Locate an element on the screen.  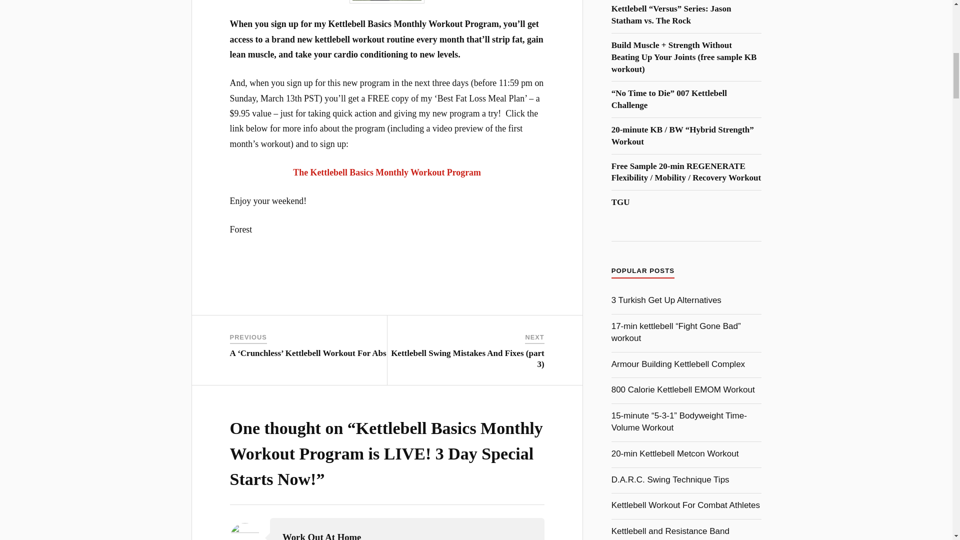
TGU is located at coordinates (620, 202).